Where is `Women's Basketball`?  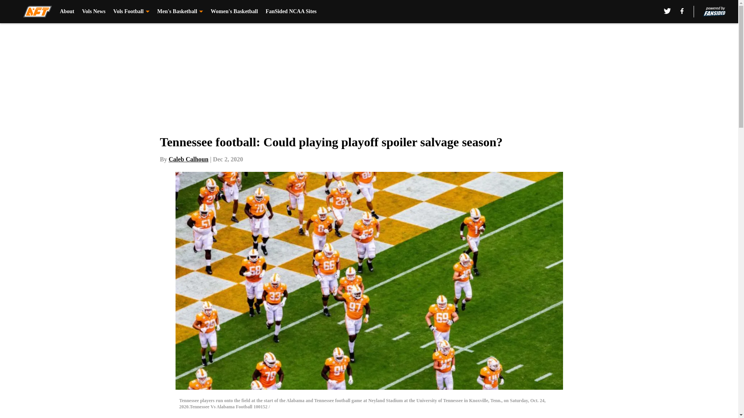
Women's Basketball is located at coordinates (234, 12).